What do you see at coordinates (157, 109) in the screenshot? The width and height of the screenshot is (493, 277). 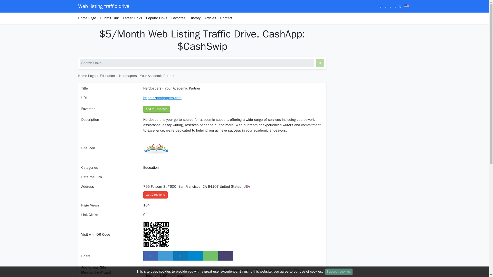 I see `Add to Favorites` at bounding box center [157, 109].